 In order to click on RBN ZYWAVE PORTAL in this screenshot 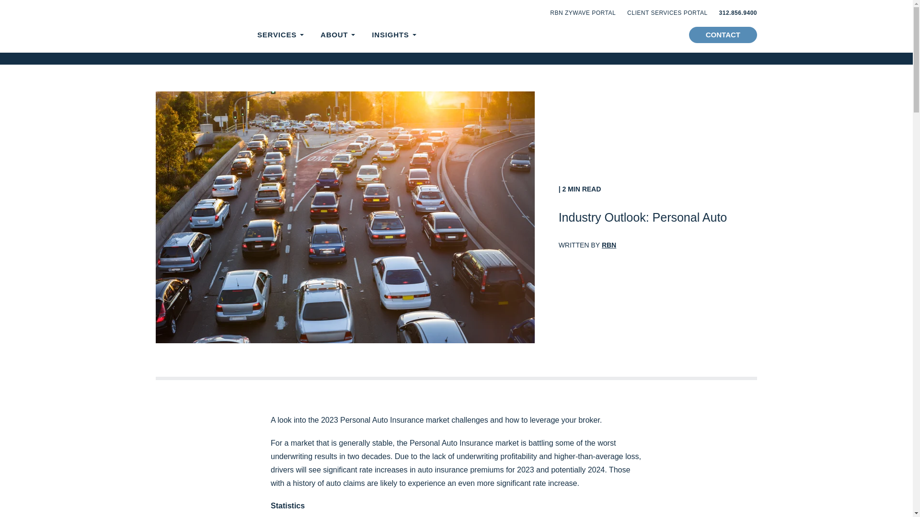, I will do `click(583, 12)`.